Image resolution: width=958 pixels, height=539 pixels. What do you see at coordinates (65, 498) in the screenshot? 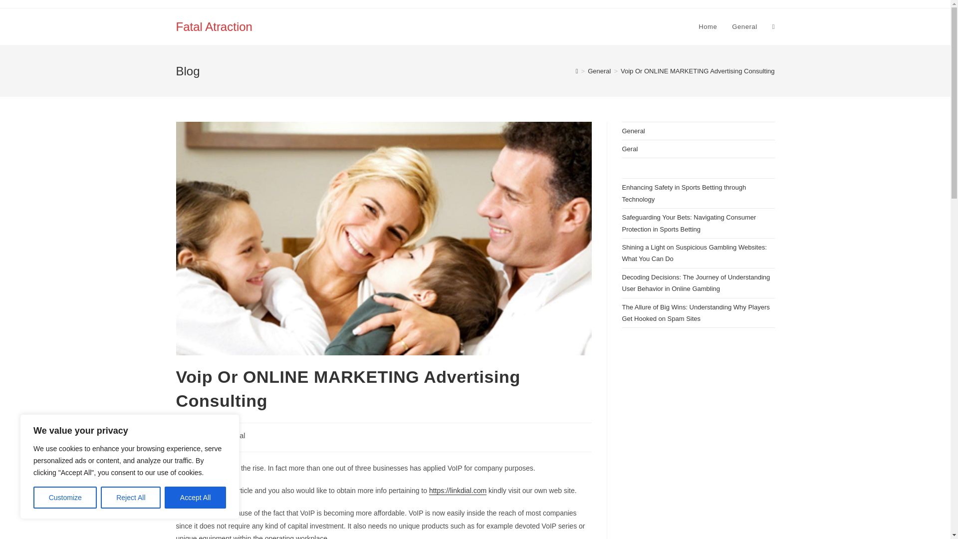
I see `Customize` at bounding box center [65, 498].